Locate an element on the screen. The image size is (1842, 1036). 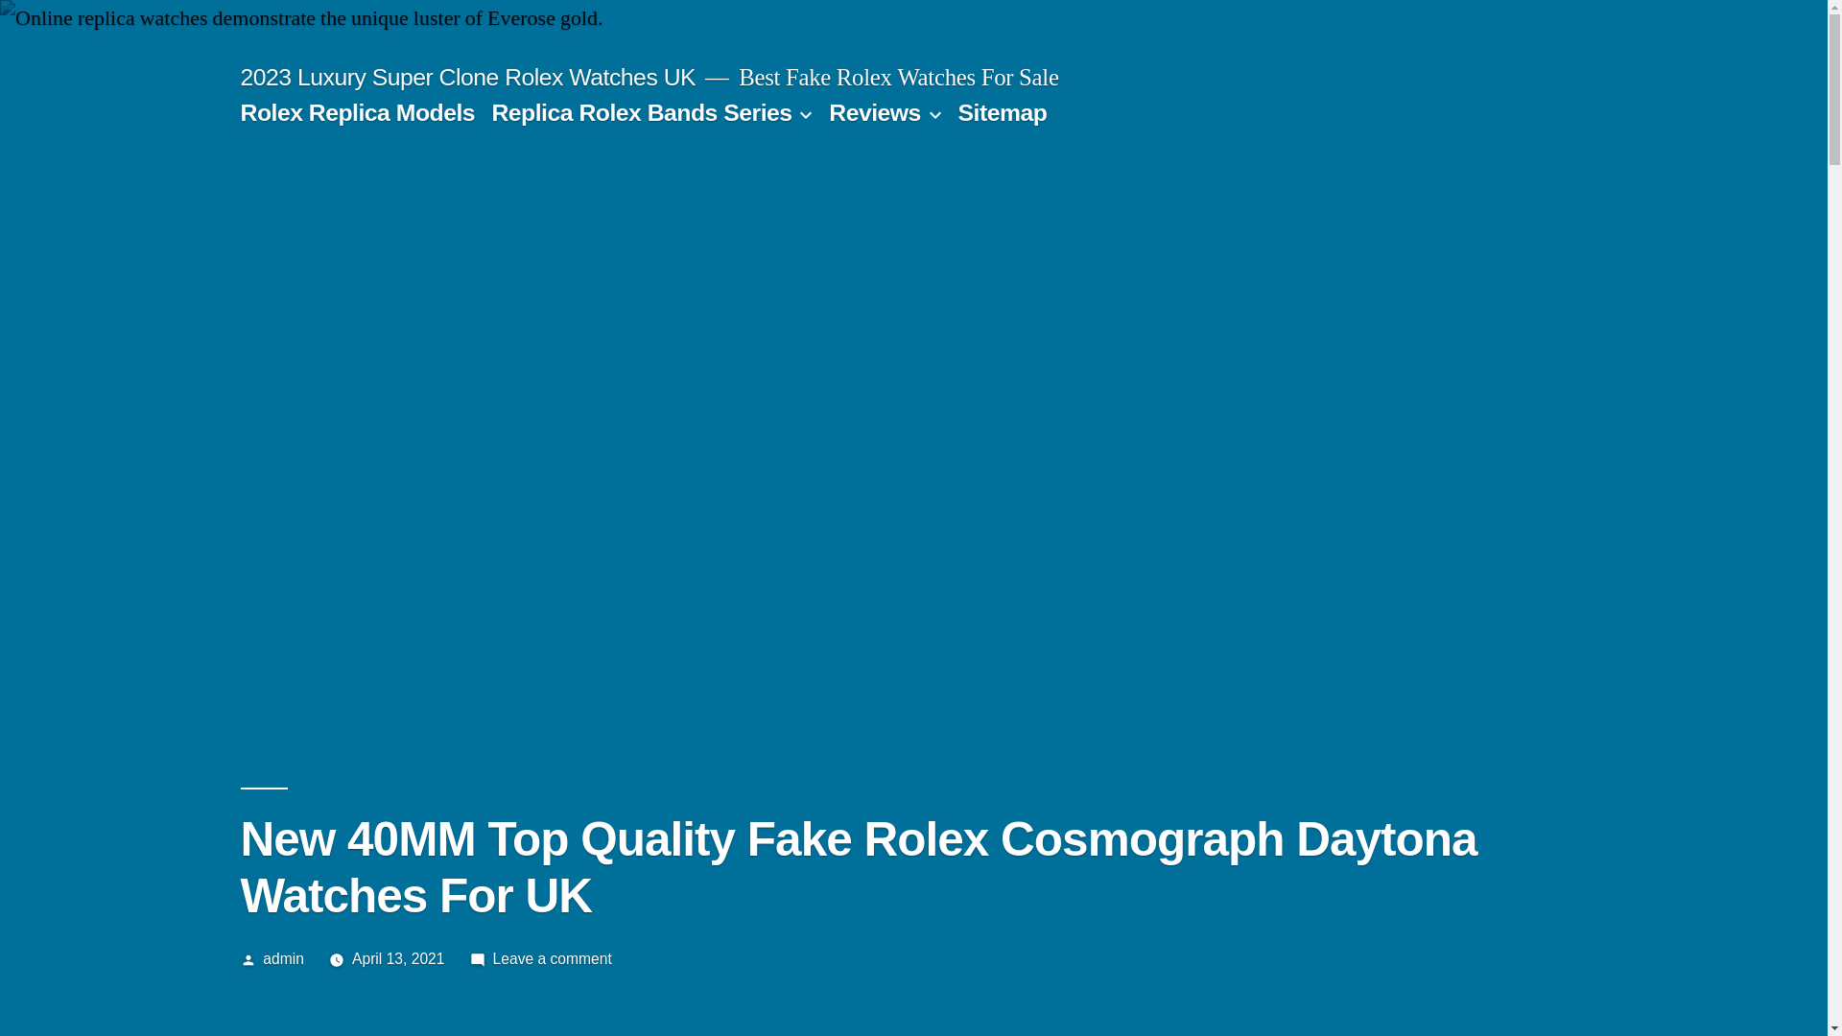
admin is located at coordinates (284, 959).